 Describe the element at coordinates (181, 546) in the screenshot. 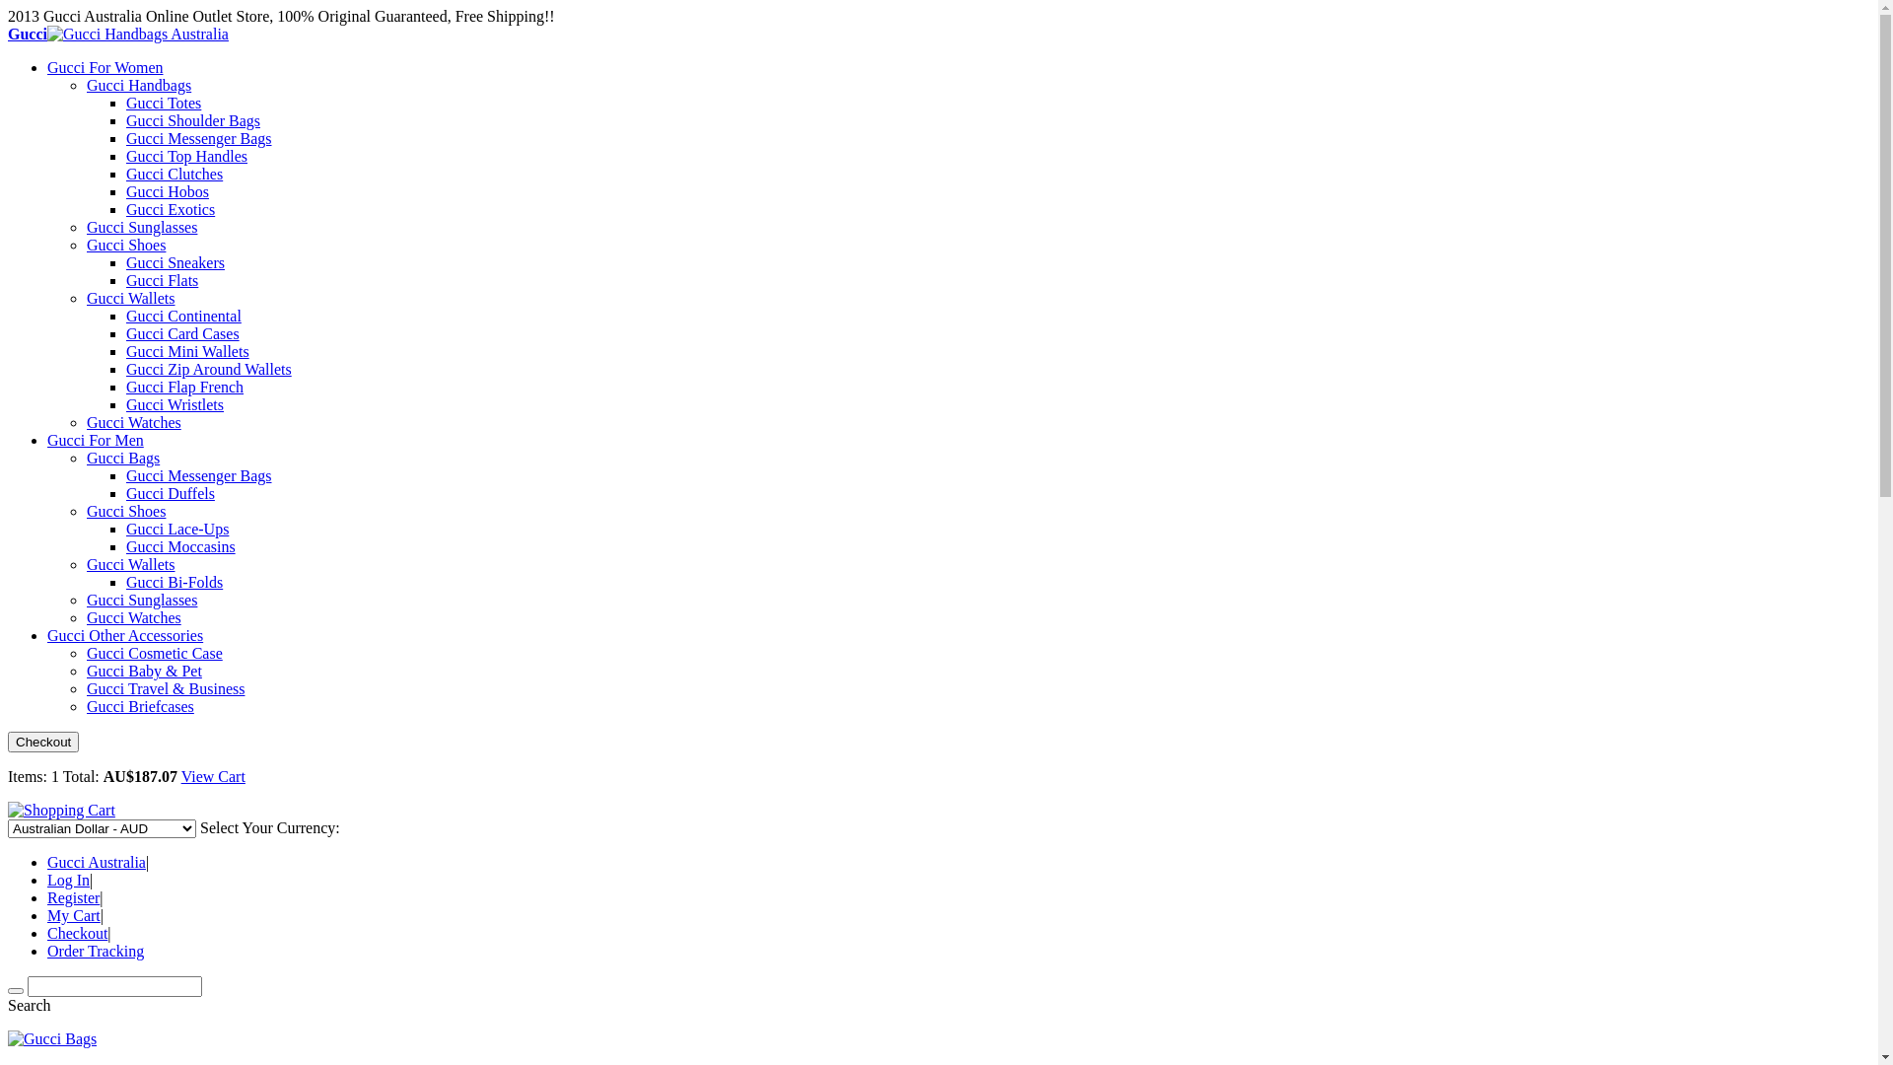

I see `Gucci Moccasins` at that location.